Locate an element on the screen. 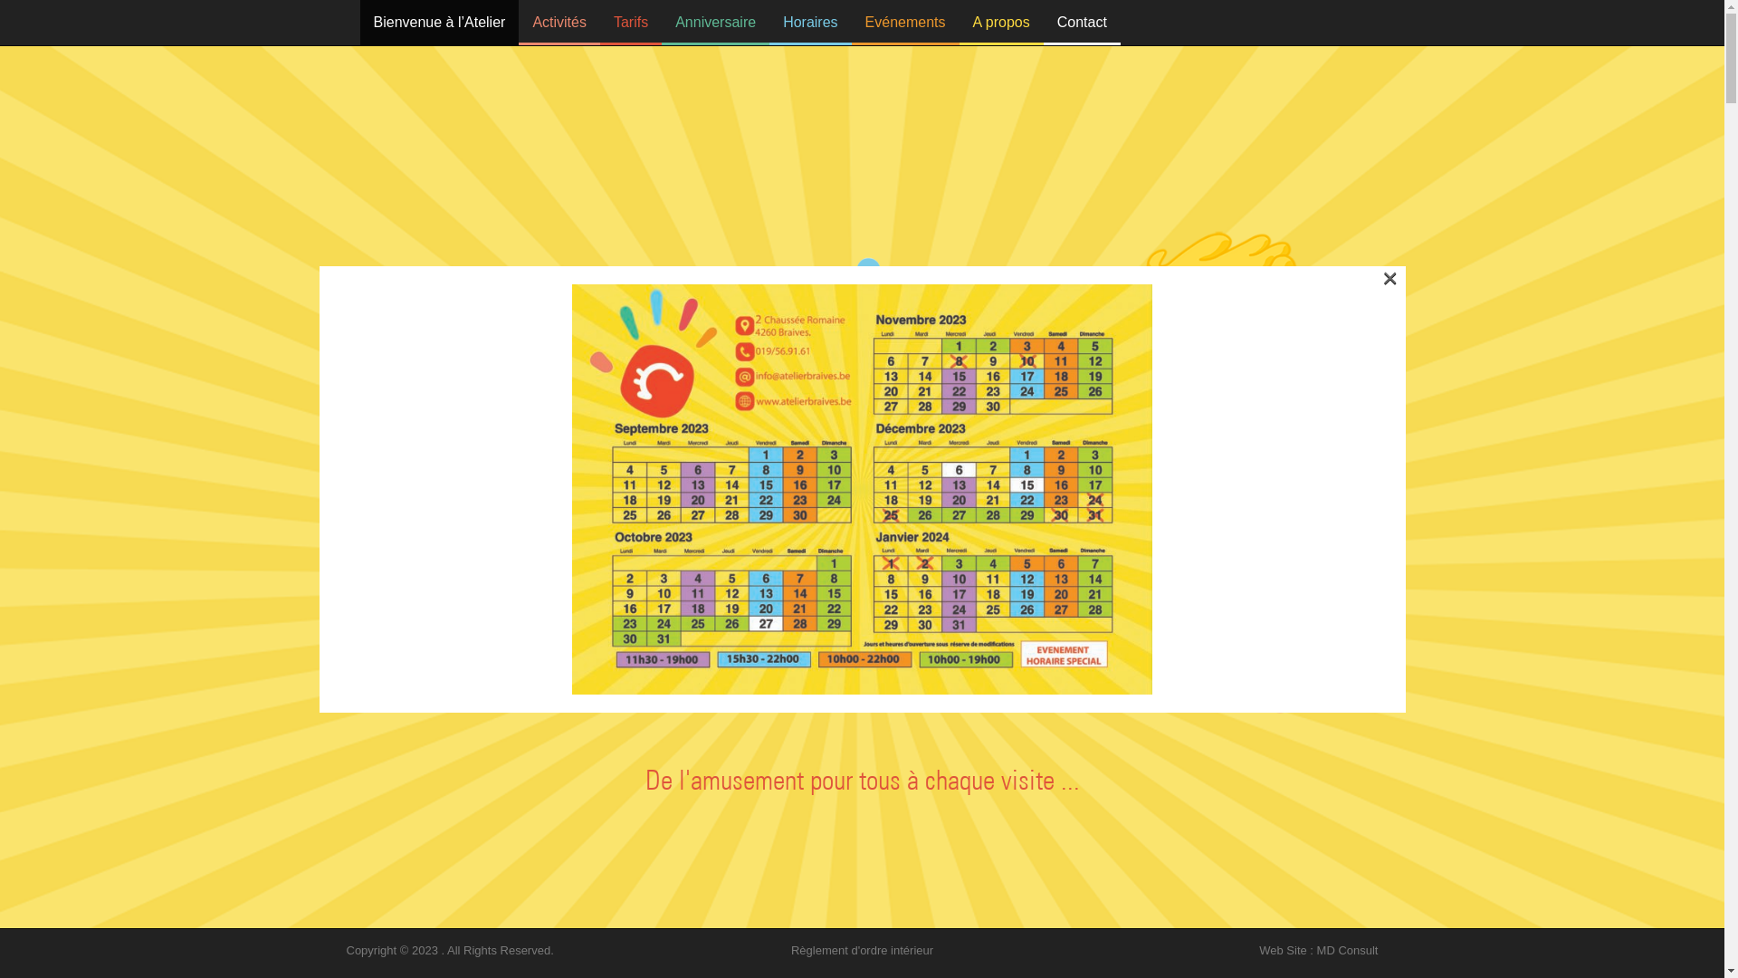 The width and height of the screenshot is (1738, 978). A propos is located at coordinates (1001, 23).